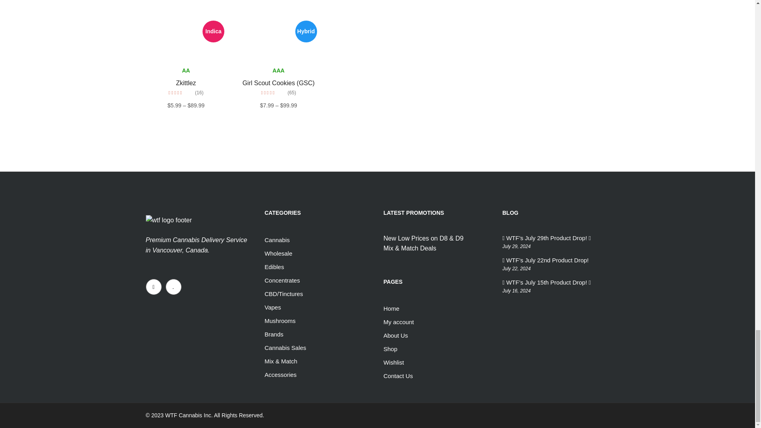 The width and height of the screenshot is (761, 428). I want to click on Discord, so click(174, 287).